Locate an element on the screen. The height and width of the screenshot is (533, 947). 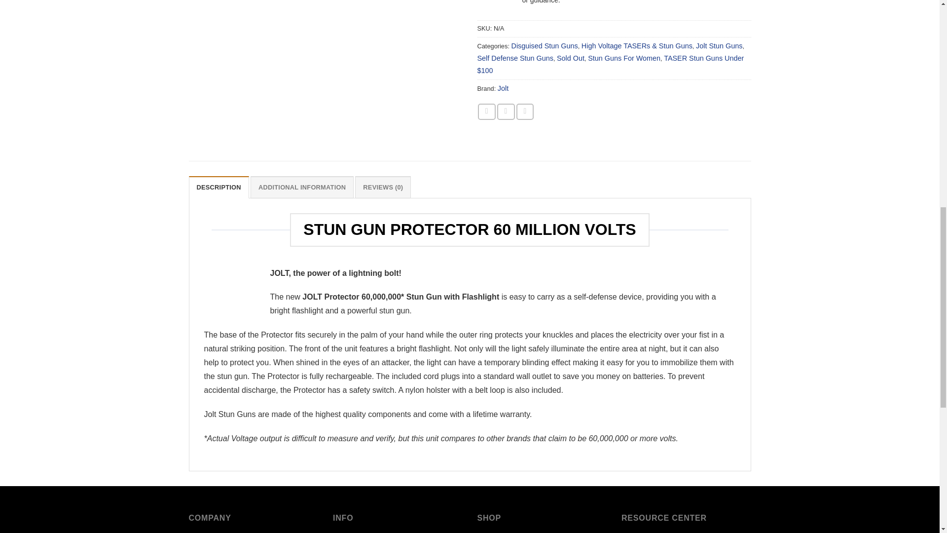
Email to a Friend is located at coordinates (525, 112).